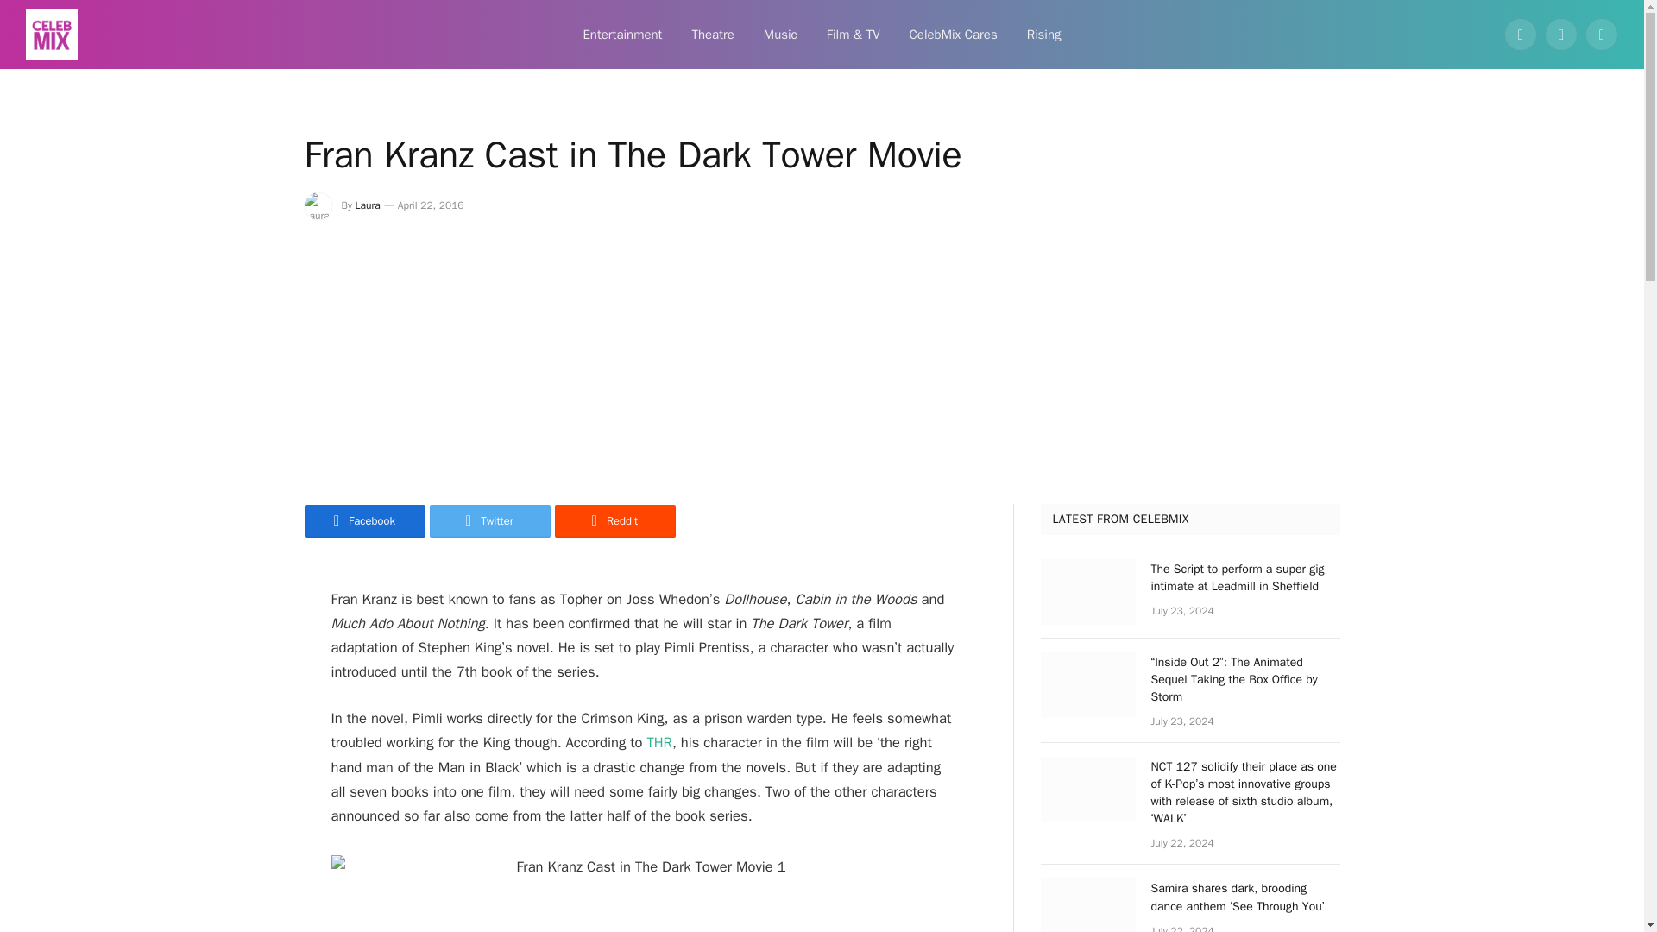  Describe the element at coordinates (614, 521) in the screenshot. I see `Reddit` at that location.